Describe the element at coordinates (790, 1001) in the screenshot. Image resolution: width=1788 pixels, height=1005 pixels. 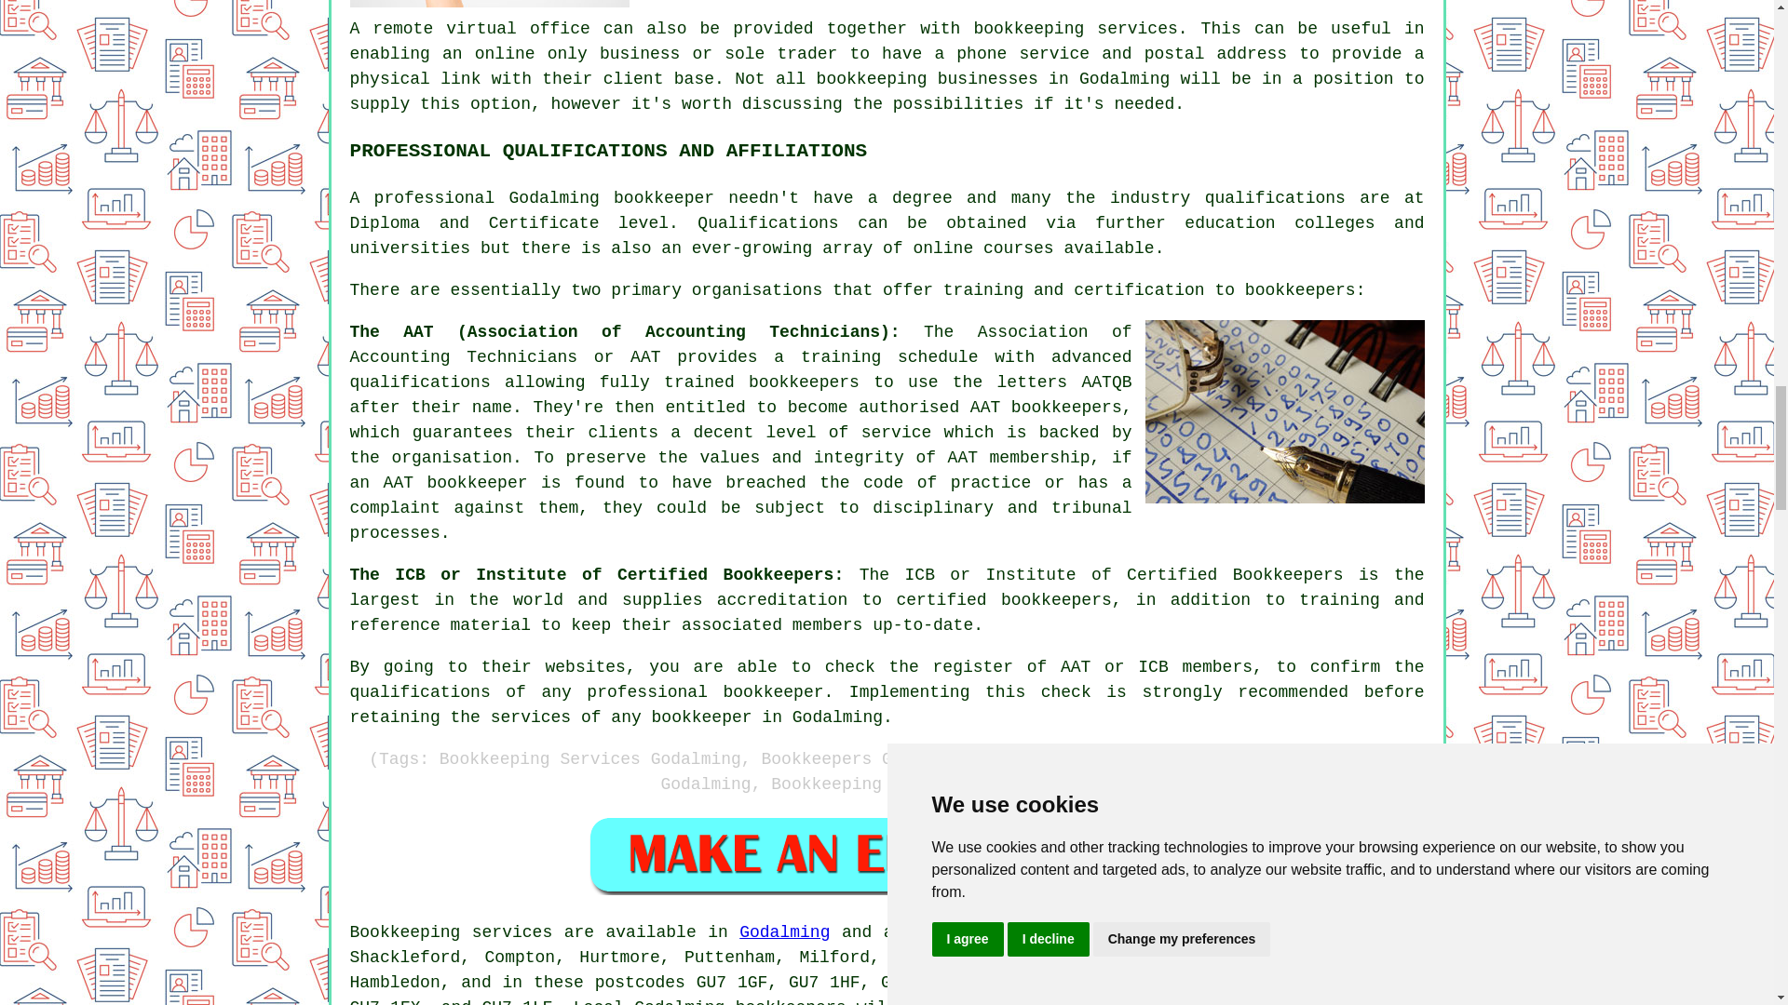
I see `bookkeepers` at that location.